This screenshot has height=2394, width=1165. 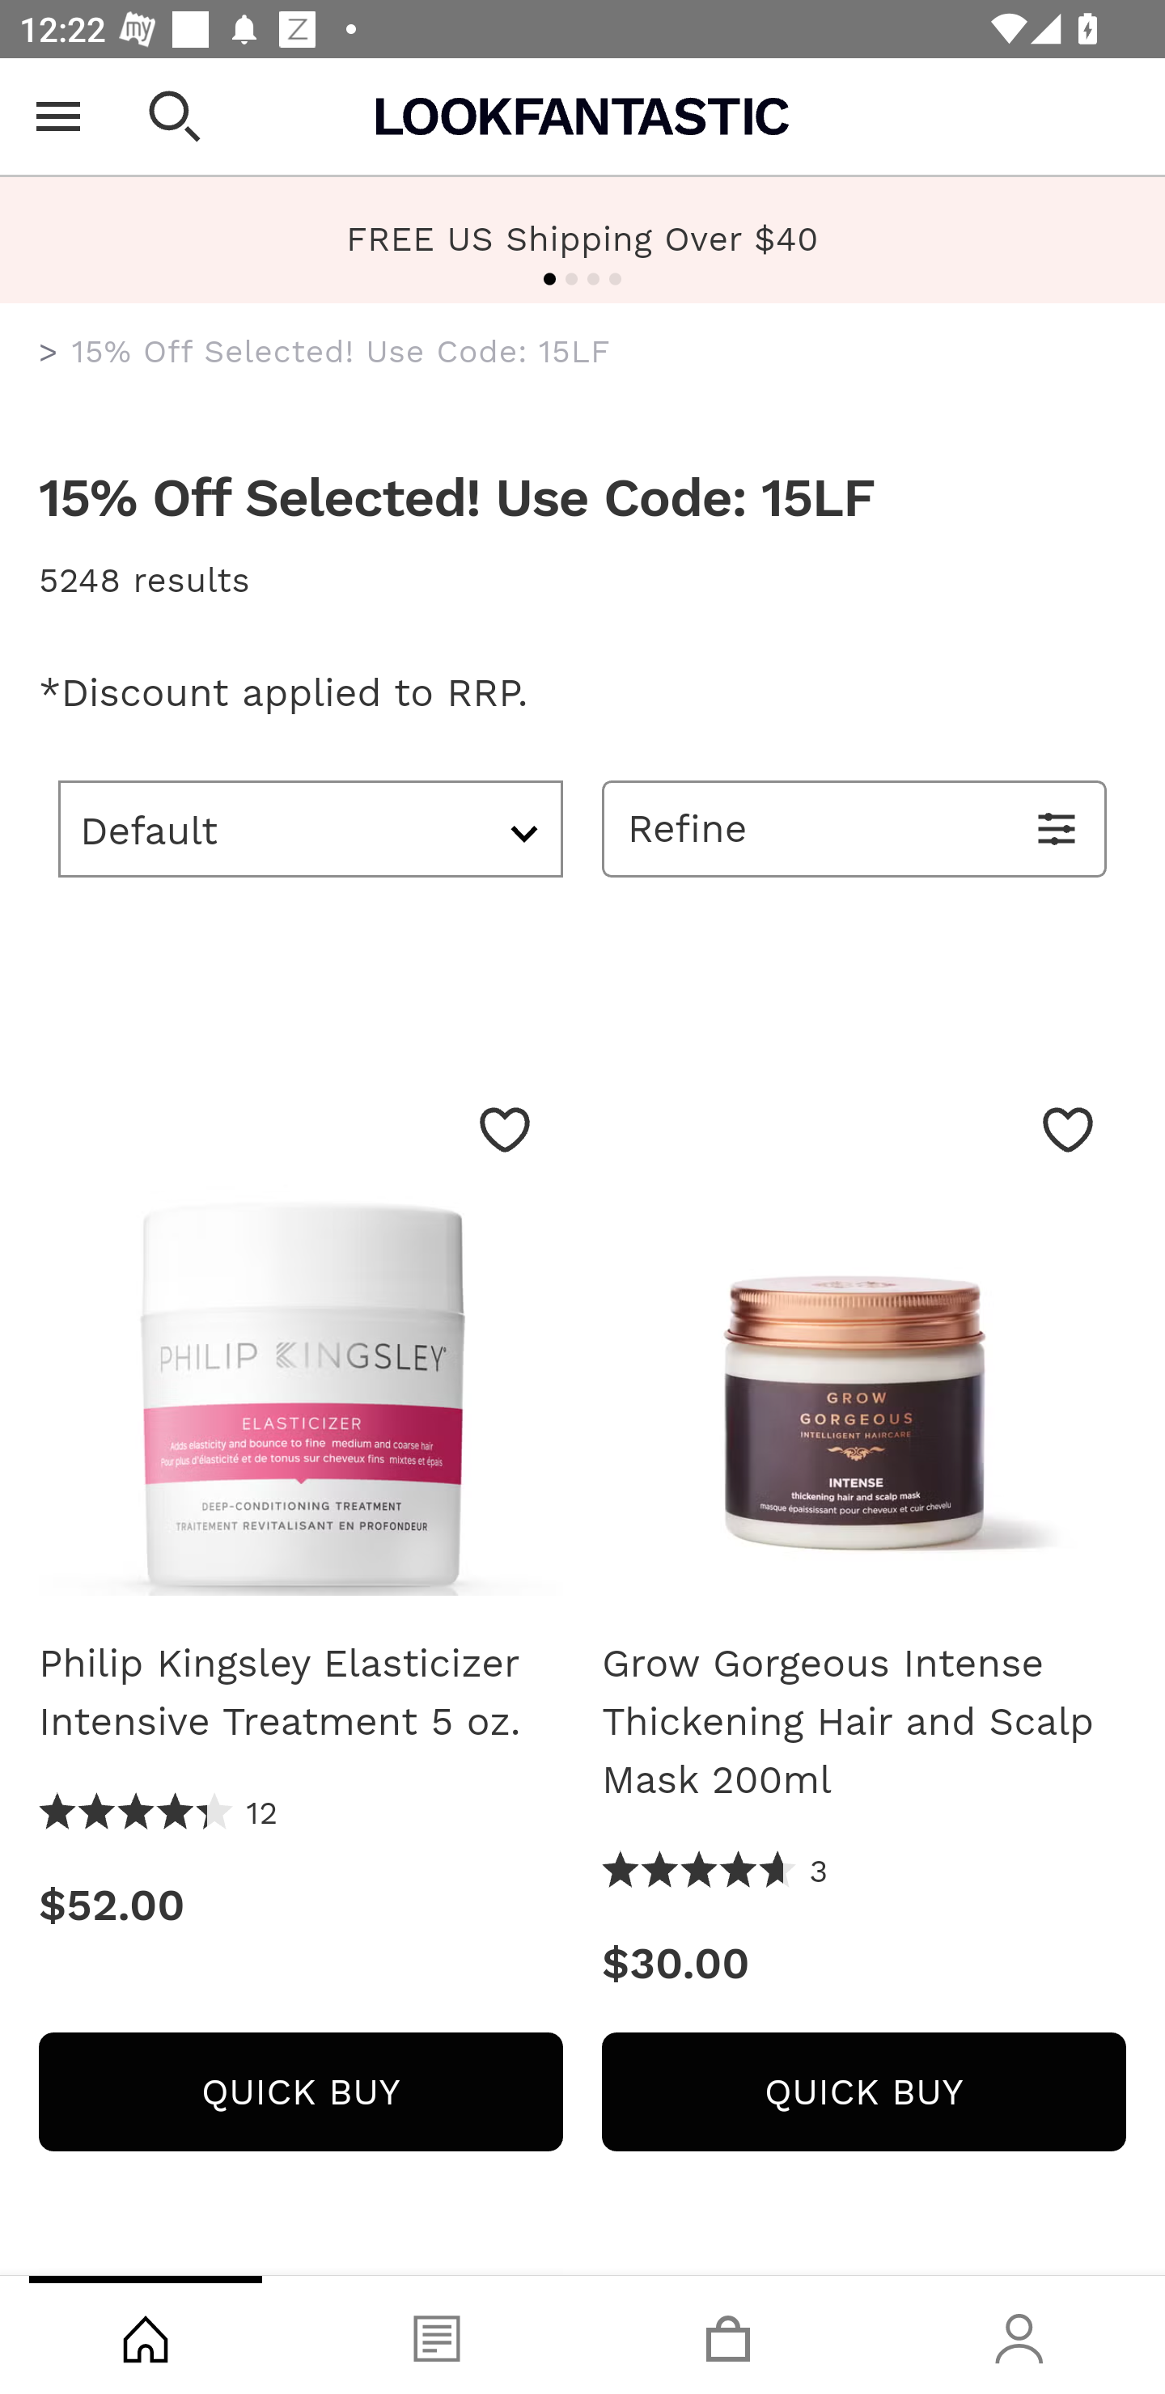 What do you see at coordinates (1019, 2335) in the screenshot?
I see `Account, tab, 4 of 4` at bounding box center [1019, 2335].